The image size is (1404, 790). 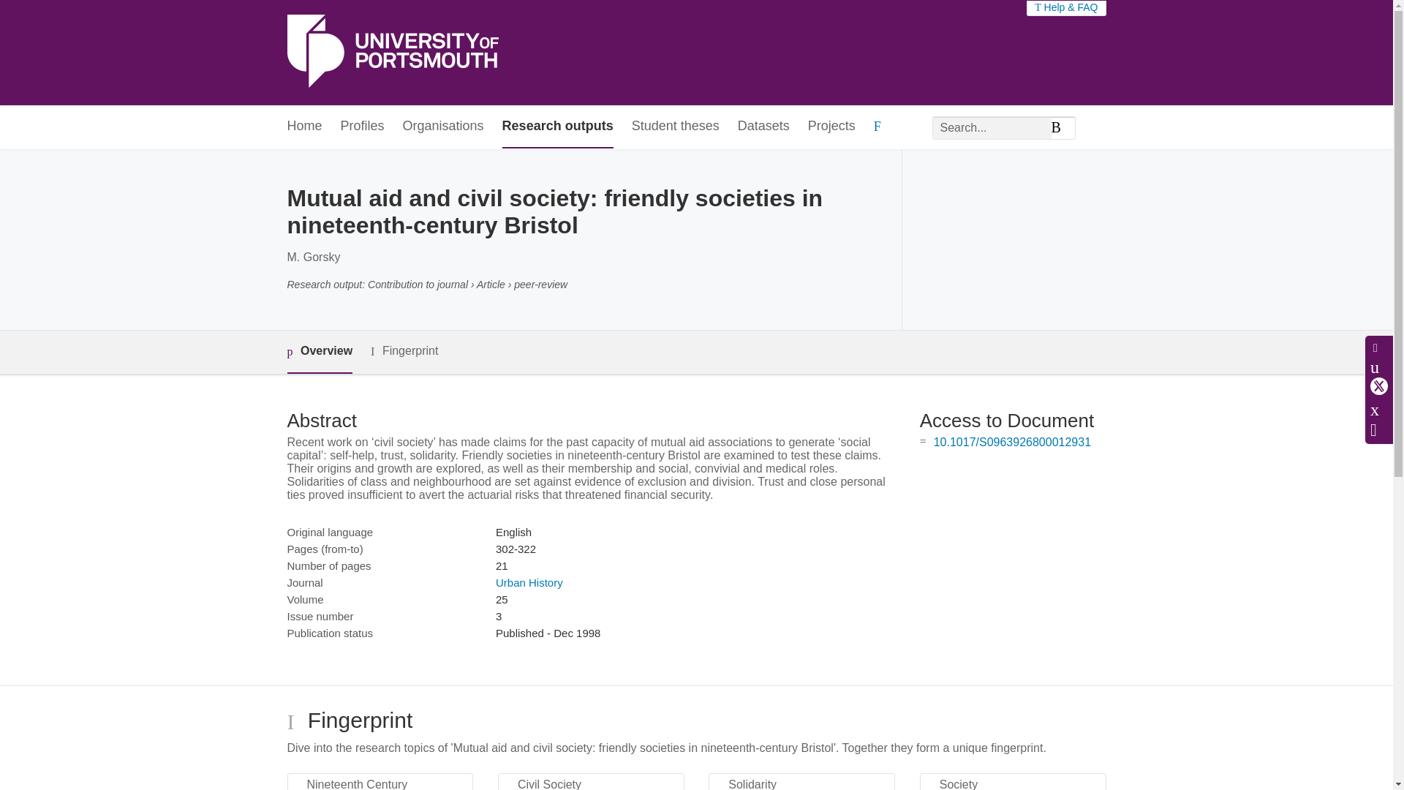 What do you see at coordinates (676, 127) in the screenshot?
I see `Student theses` at bounding box center [676, 127].